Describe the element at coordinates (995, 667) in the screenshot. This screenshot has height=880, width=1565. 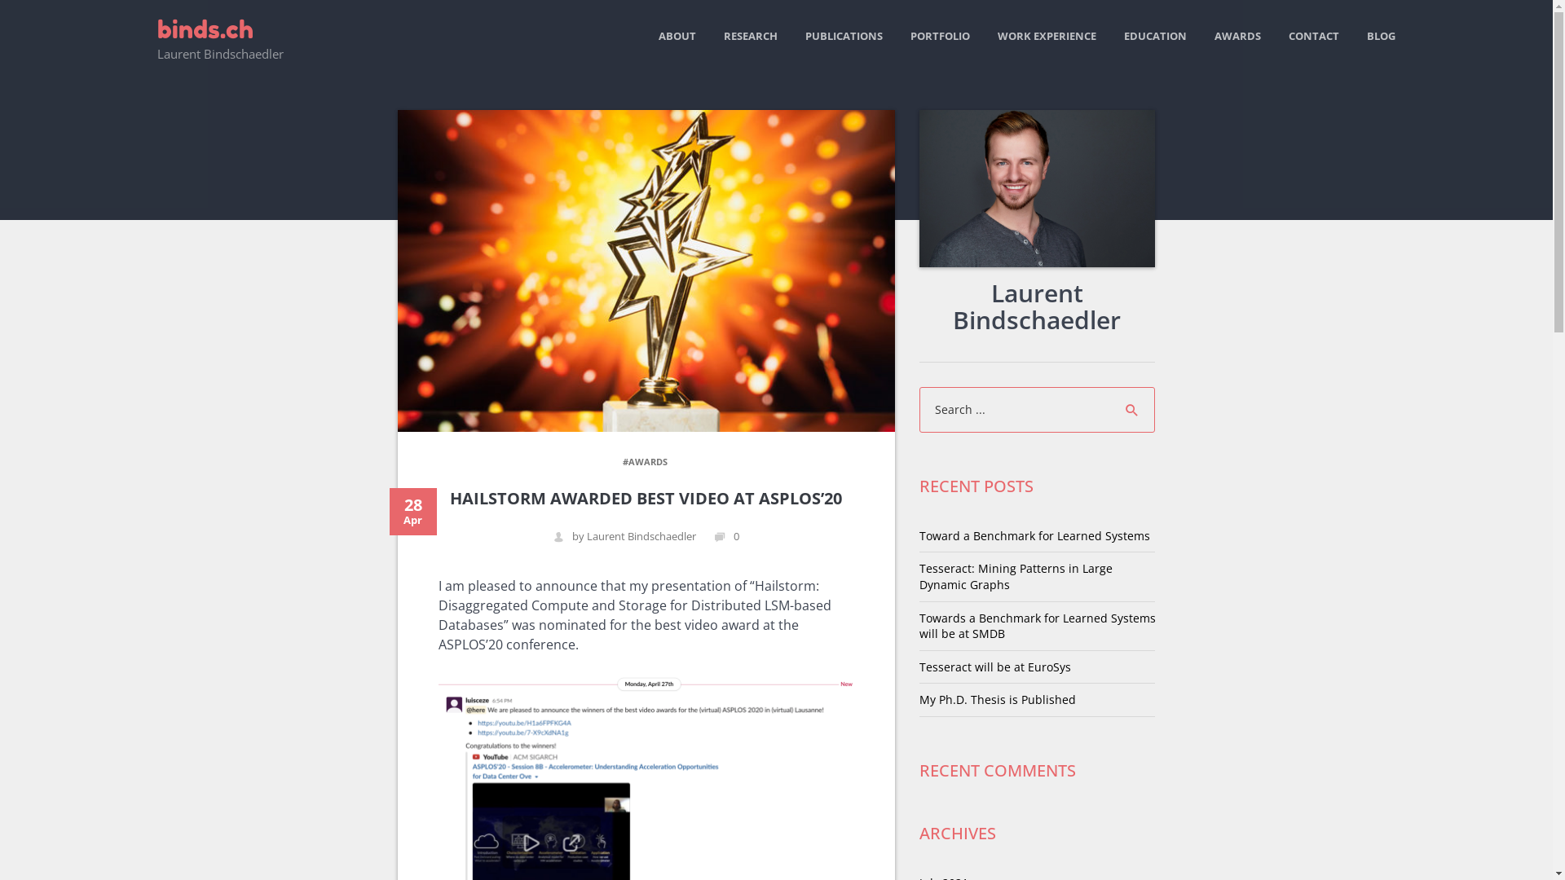
I see `Tesseract will be at EuroSys` at that location.